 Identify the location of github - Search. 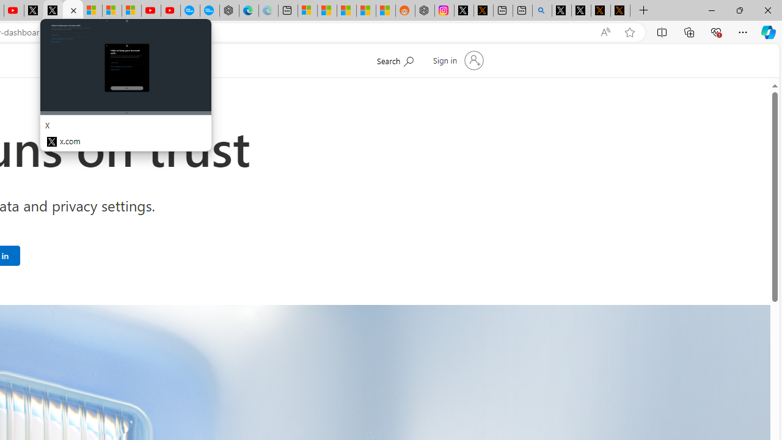
(541, 11).